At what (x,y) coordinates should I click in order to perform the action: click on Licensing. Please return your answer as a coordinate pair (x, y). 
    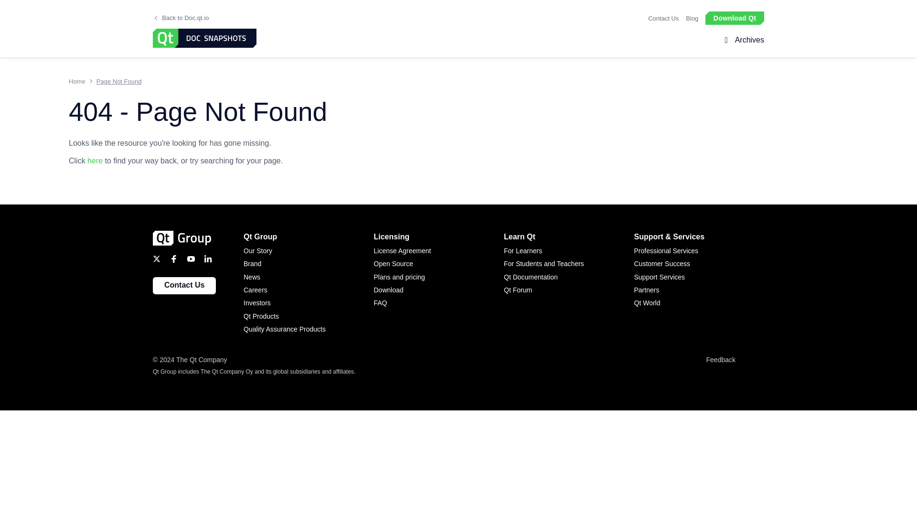
    Looking at the image, I should click on (438, 236).